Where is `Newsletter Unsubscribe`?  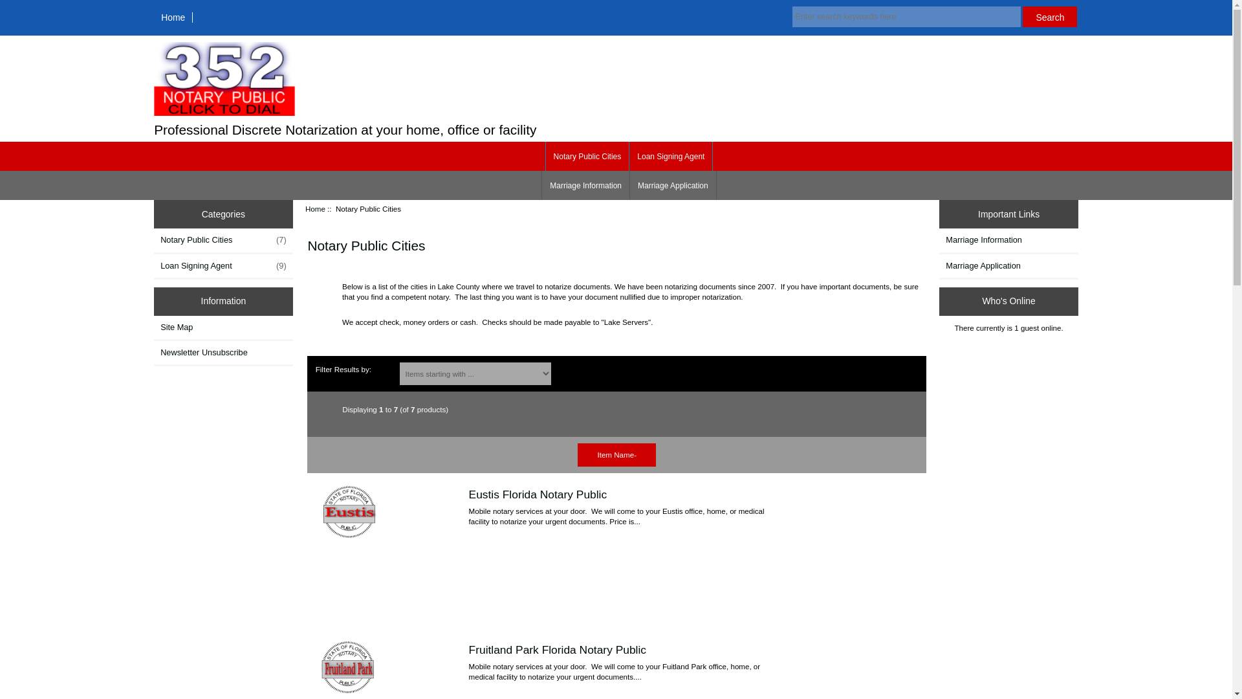
Newsletter Unsubscribe is located at coordinates (224, 352).